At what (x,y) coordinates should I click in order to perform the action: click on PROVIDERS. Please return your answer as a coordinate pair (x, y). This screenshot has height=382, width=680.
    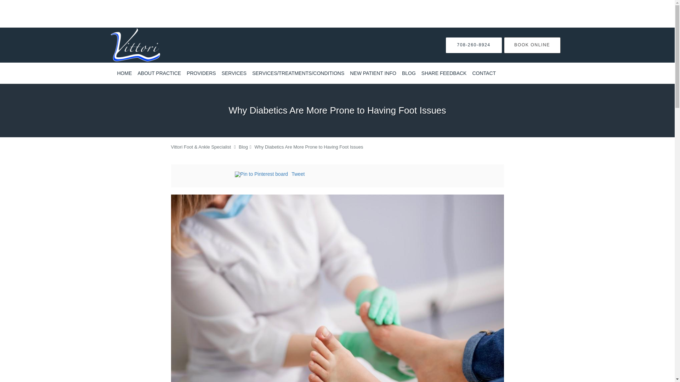
    Looking at the image, I should click on (201, 73).